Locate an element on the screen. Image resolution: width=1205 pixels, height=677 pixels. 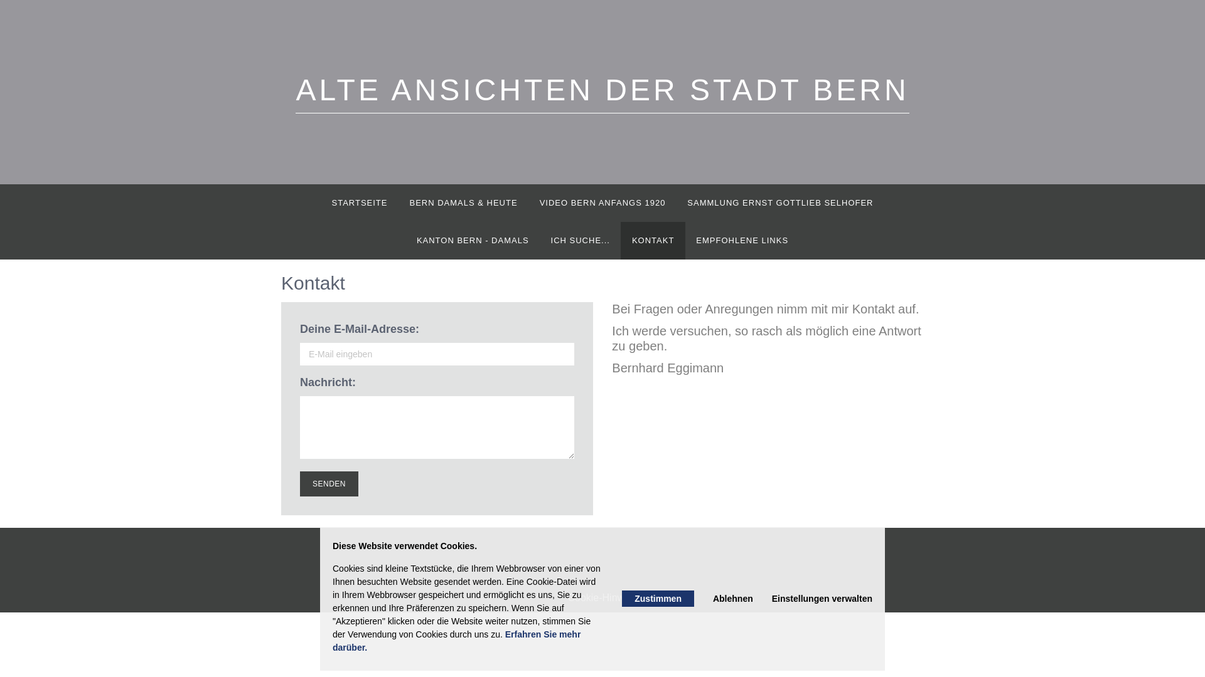
Einstellungen verwalten is located at coordinates (822, 599).